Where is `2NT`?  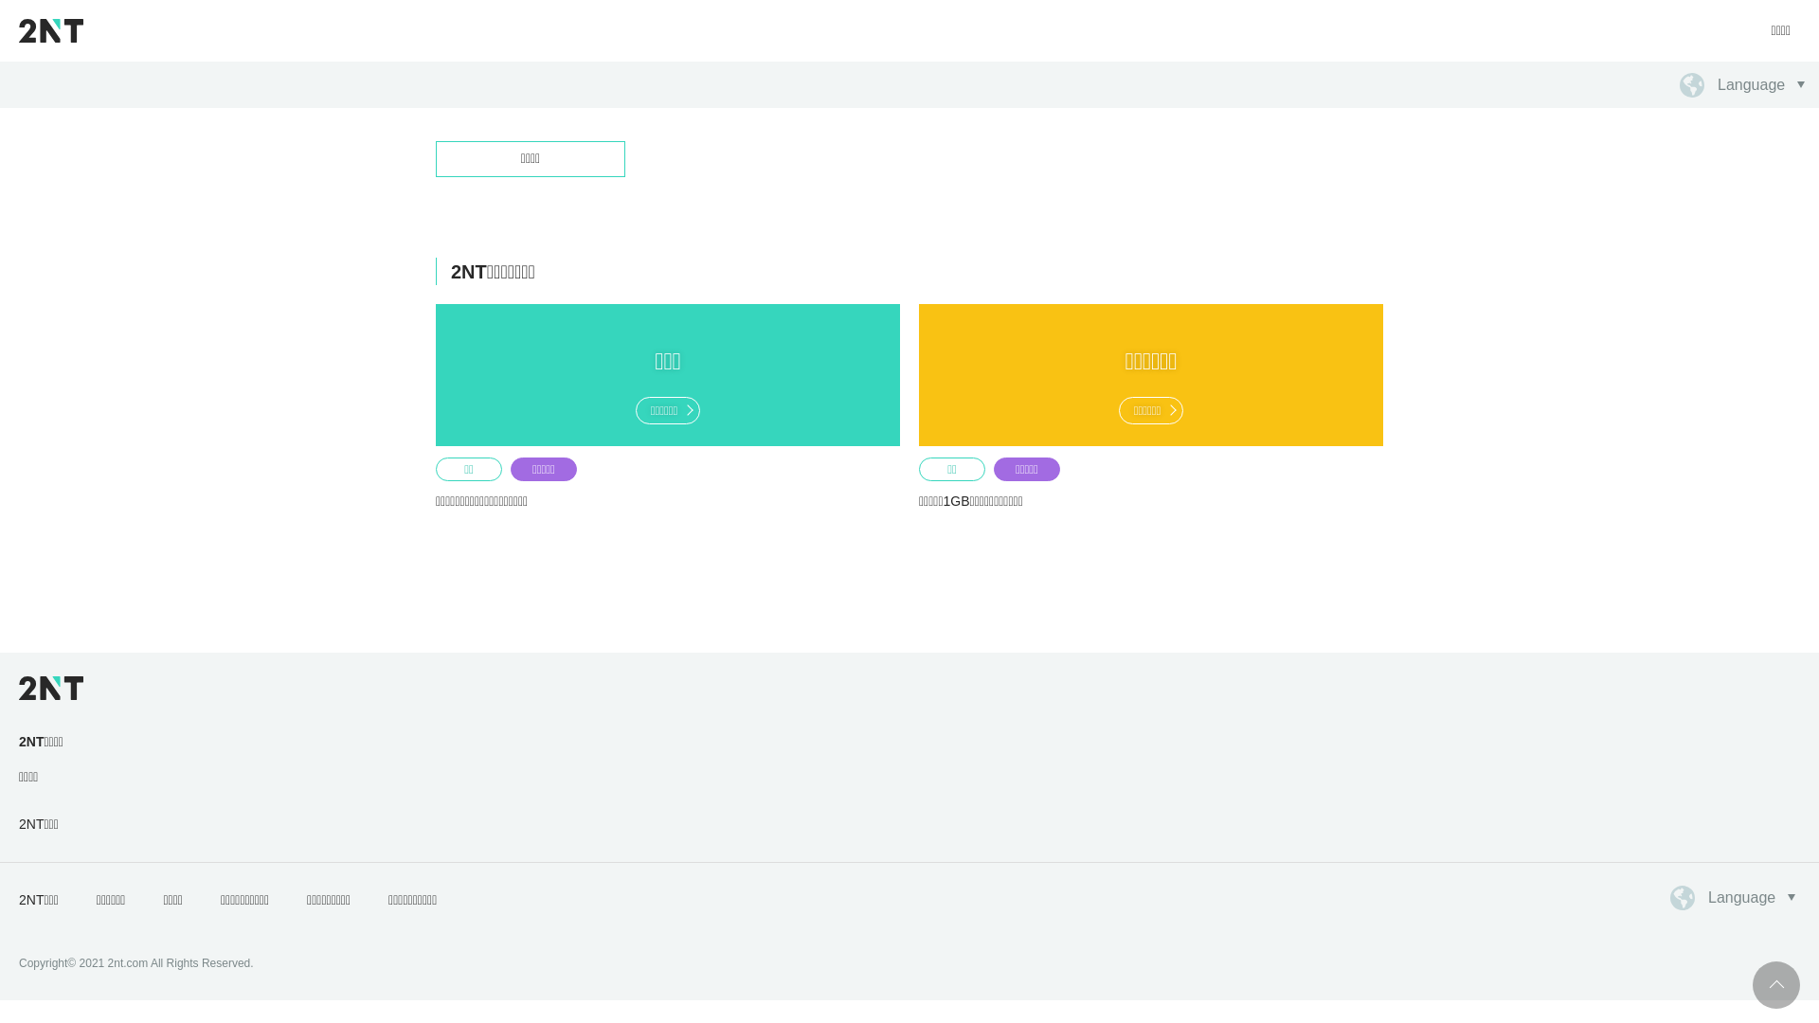
2NT is located at coordinates (51, 30).